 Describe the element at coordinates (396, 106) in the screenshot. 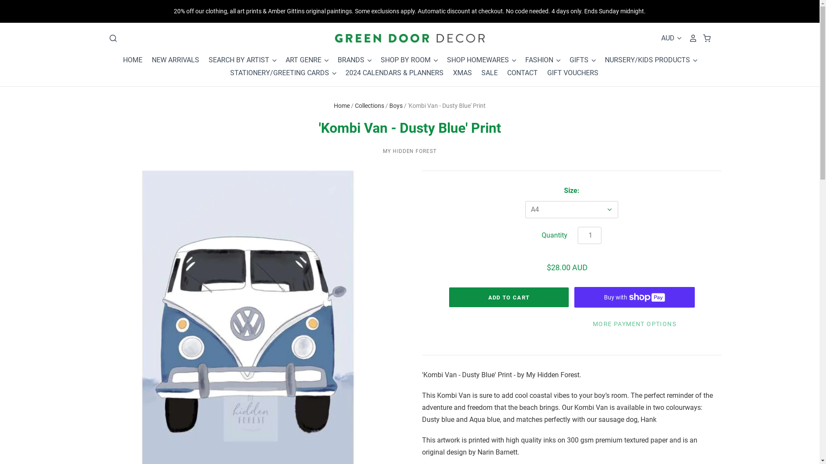

I see `Boys` at that location.